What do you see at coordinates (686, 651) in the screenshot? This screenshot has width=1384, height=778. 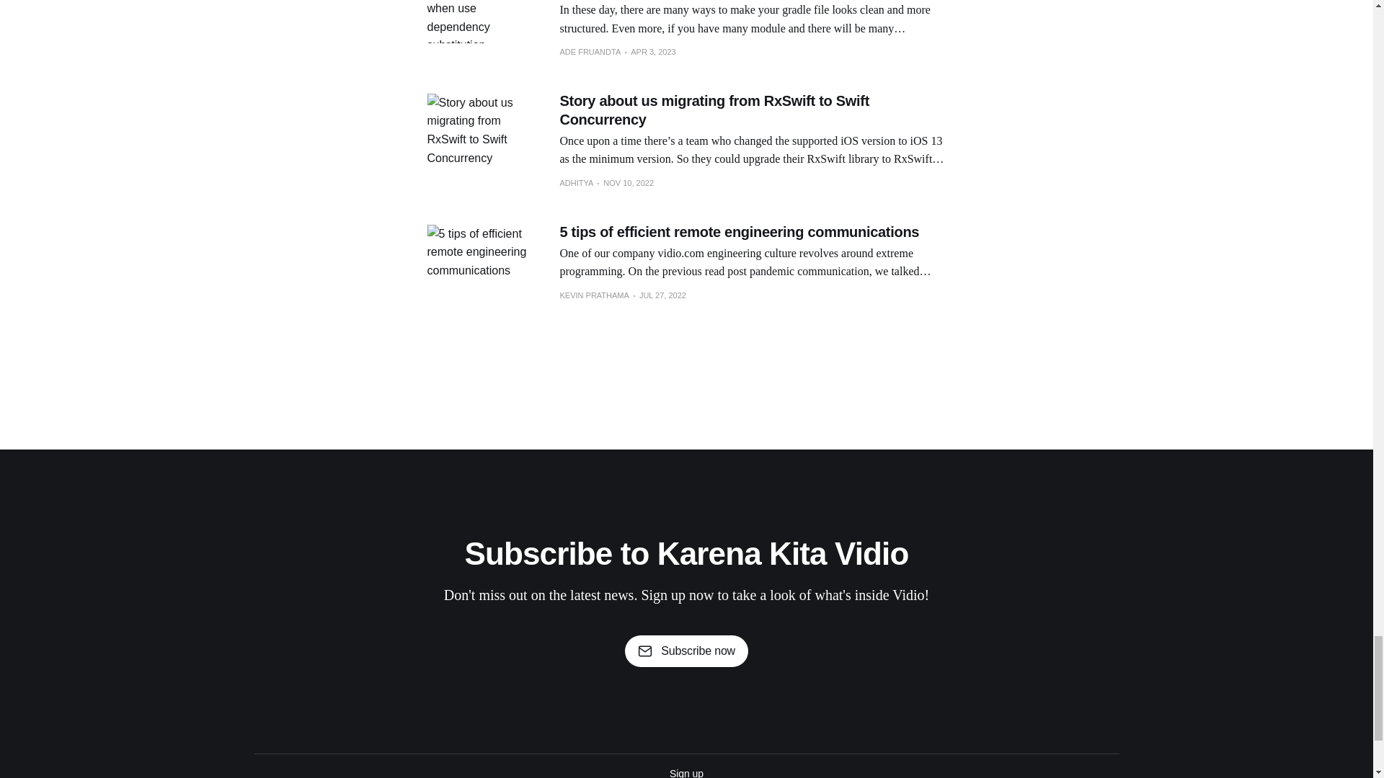 I see `Subscribe now` at bounding box center [686, 651].